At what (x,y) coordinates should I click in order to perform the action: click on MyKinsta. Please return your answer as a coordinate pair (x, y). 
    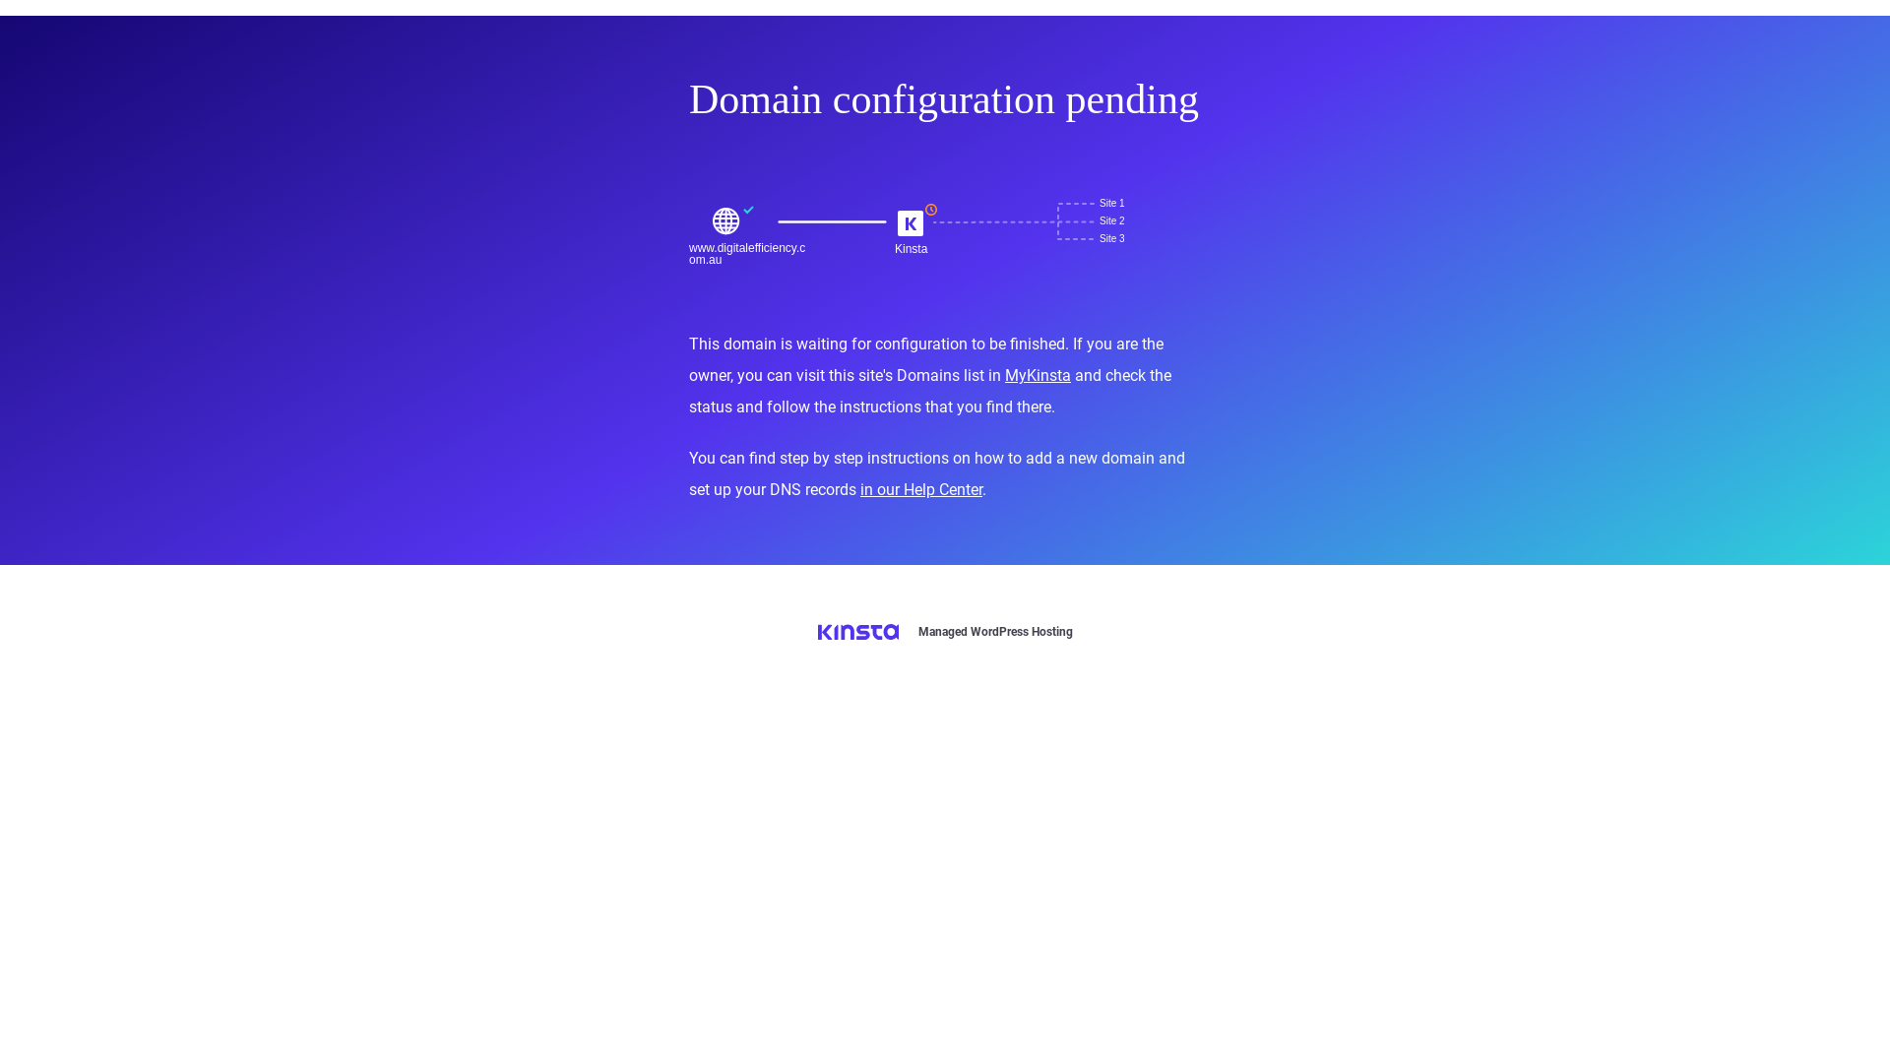
    Looking at the image, I should click on (1038, 376).